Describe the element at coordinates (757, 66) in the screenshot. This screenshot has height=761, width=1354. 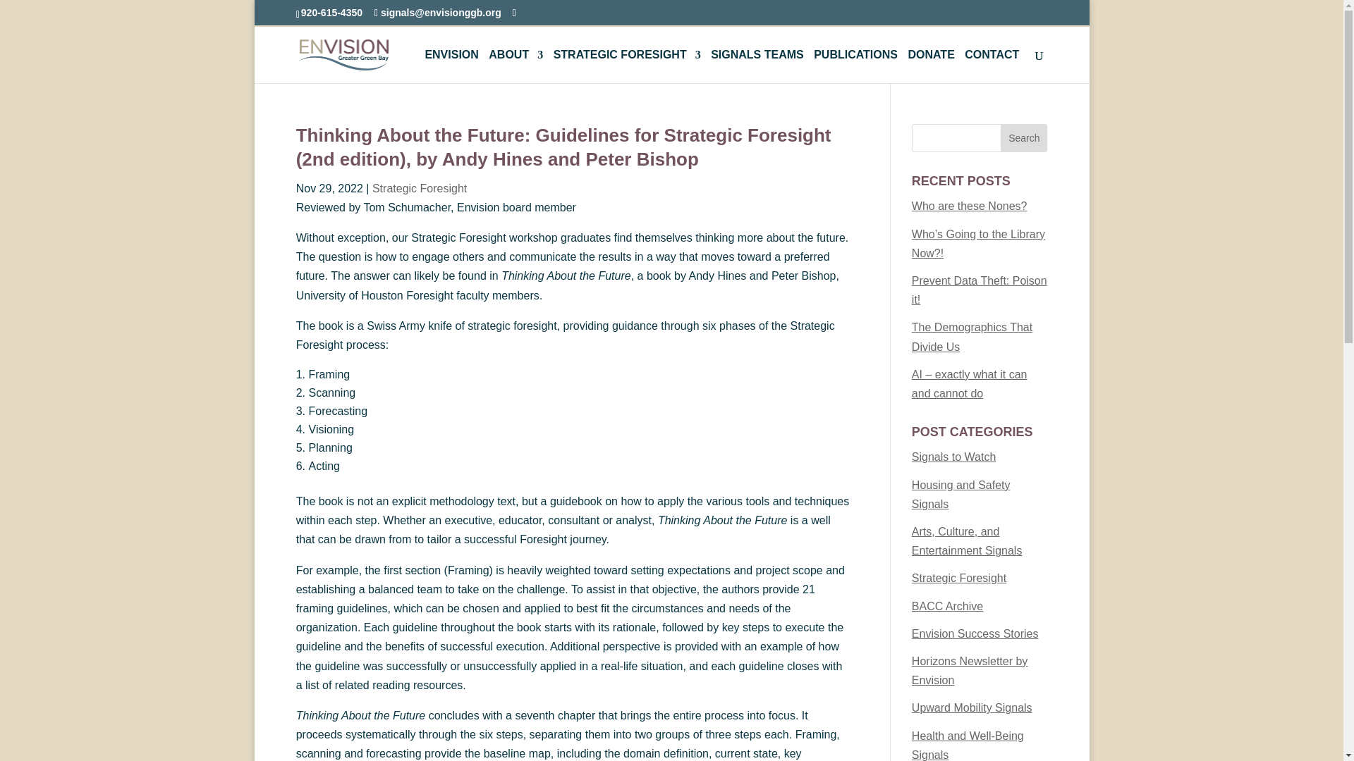
I see `SIGNALS TEAMS` at that location.